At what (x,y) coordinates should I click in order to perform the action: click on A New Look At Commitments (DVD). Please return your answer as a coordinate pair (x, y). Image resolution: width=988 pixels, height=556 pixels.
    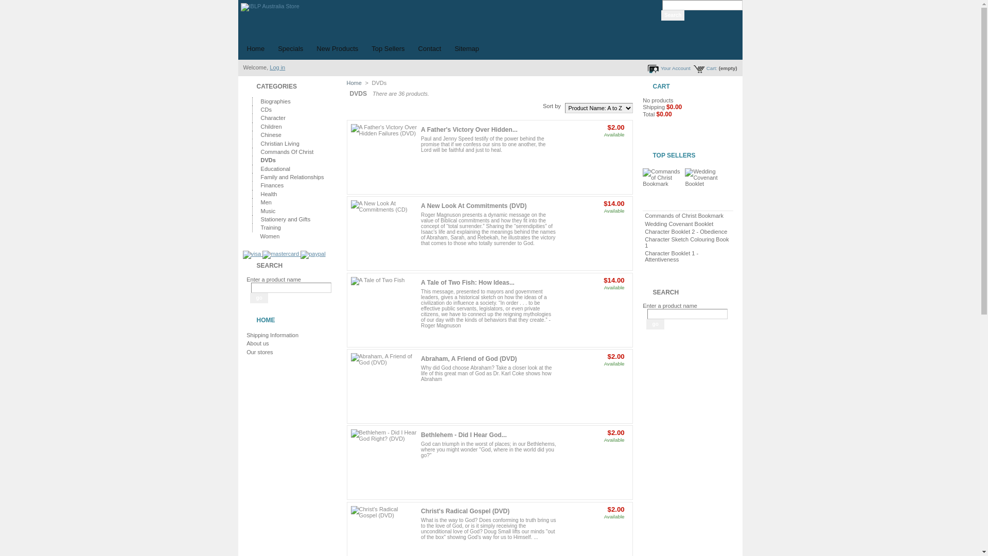
    Looking at the image, I should click on (384, 234).